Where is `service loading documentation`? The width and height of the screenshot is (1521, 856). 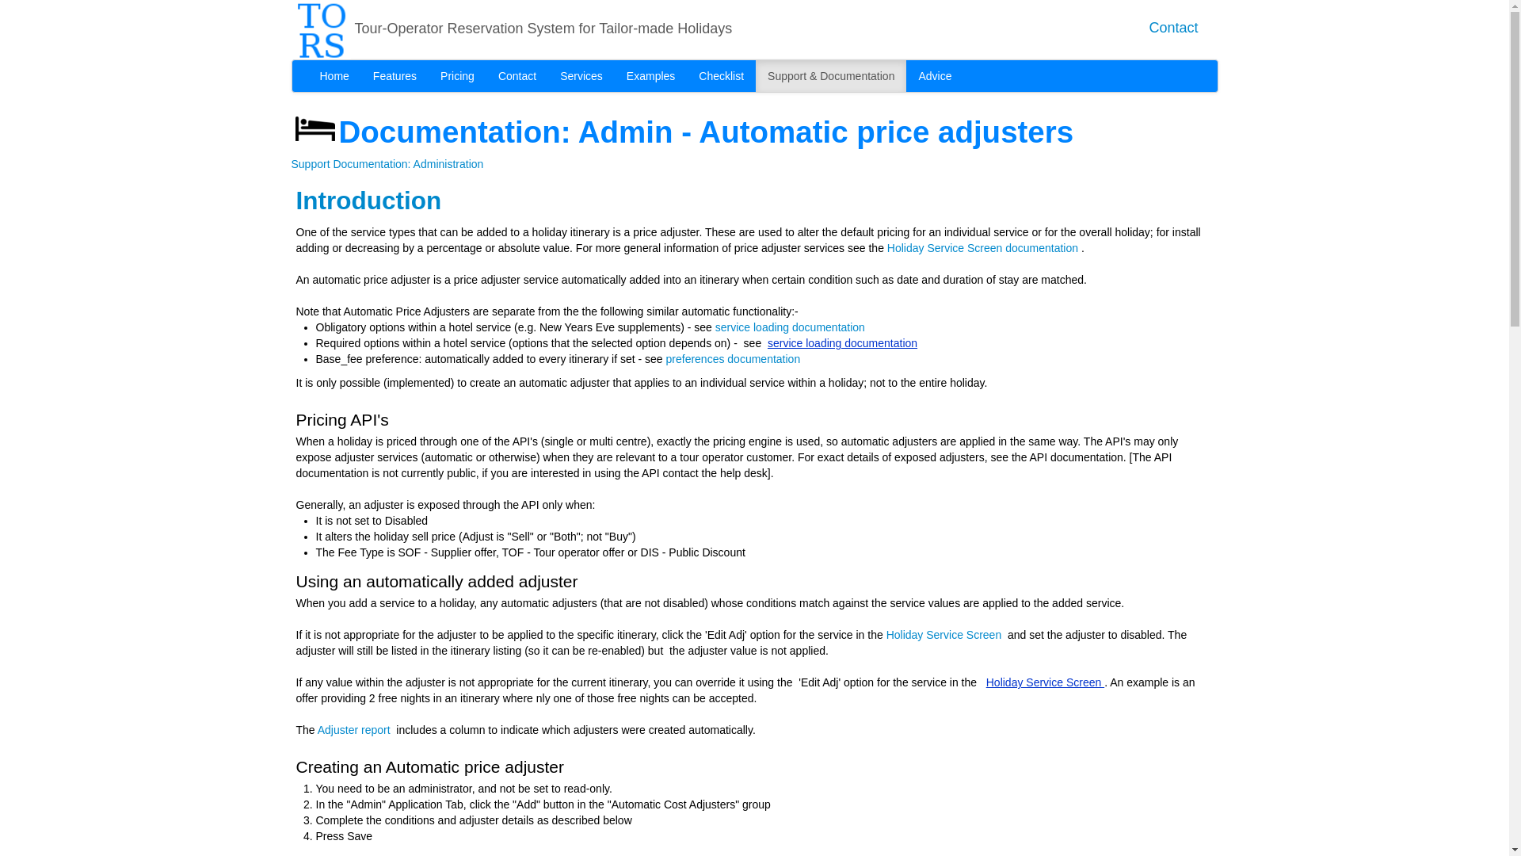
service loading documentation is located at coordinates (842, 342).